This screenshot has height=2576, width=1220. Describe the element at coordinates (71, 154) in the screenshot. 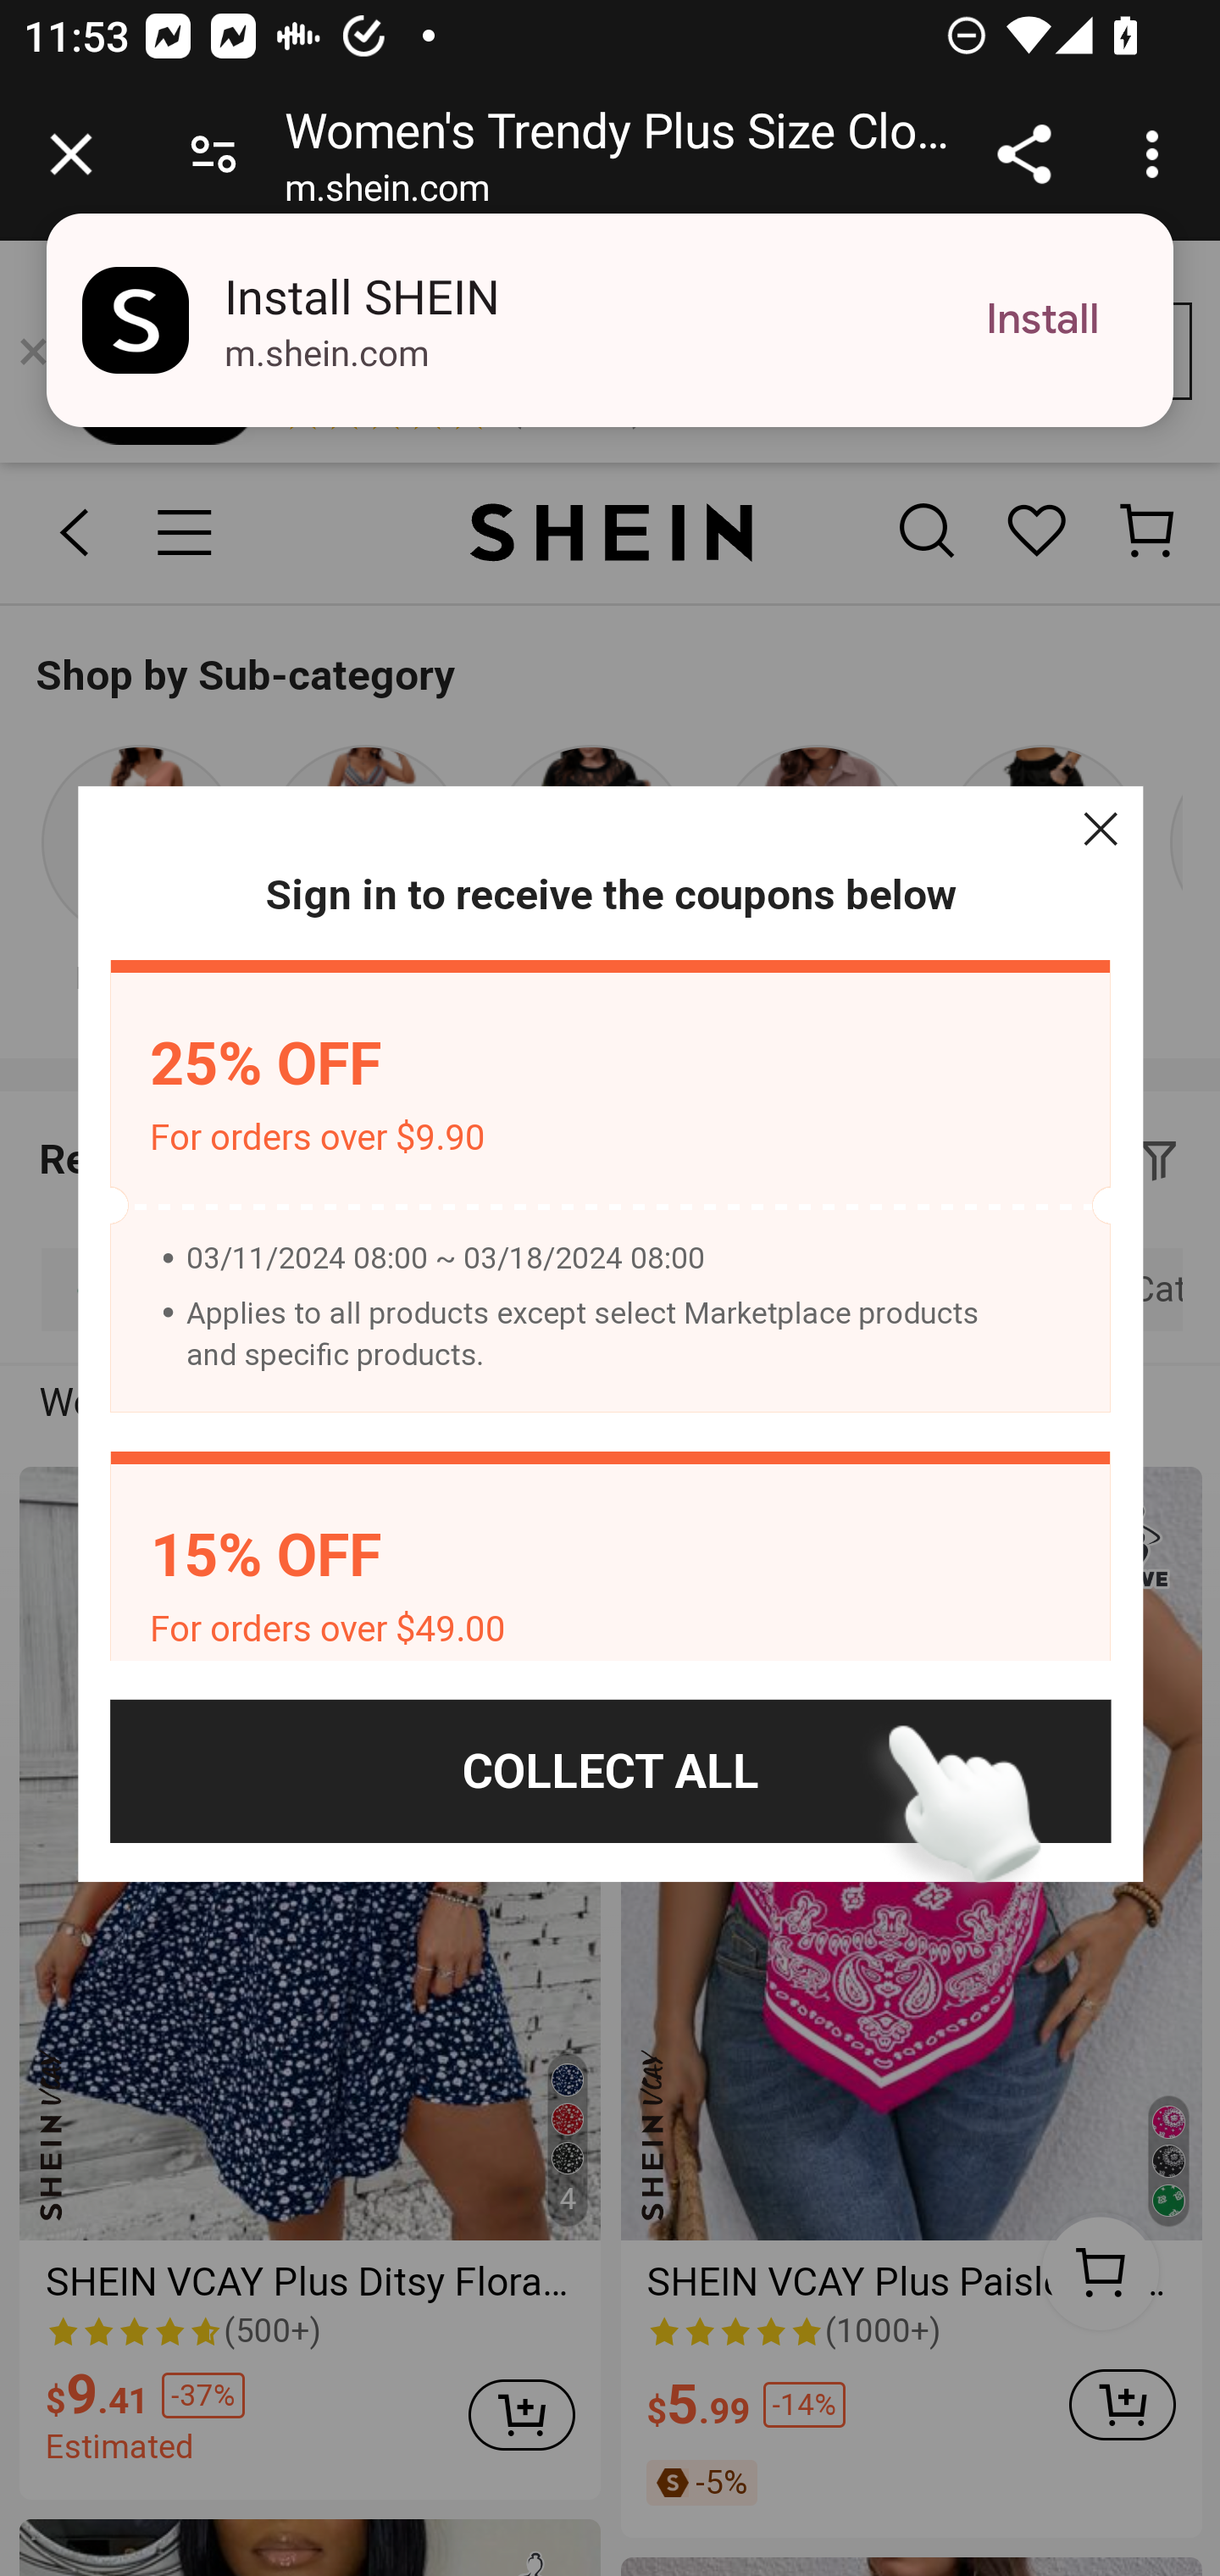

I see `Close tab` at that location.